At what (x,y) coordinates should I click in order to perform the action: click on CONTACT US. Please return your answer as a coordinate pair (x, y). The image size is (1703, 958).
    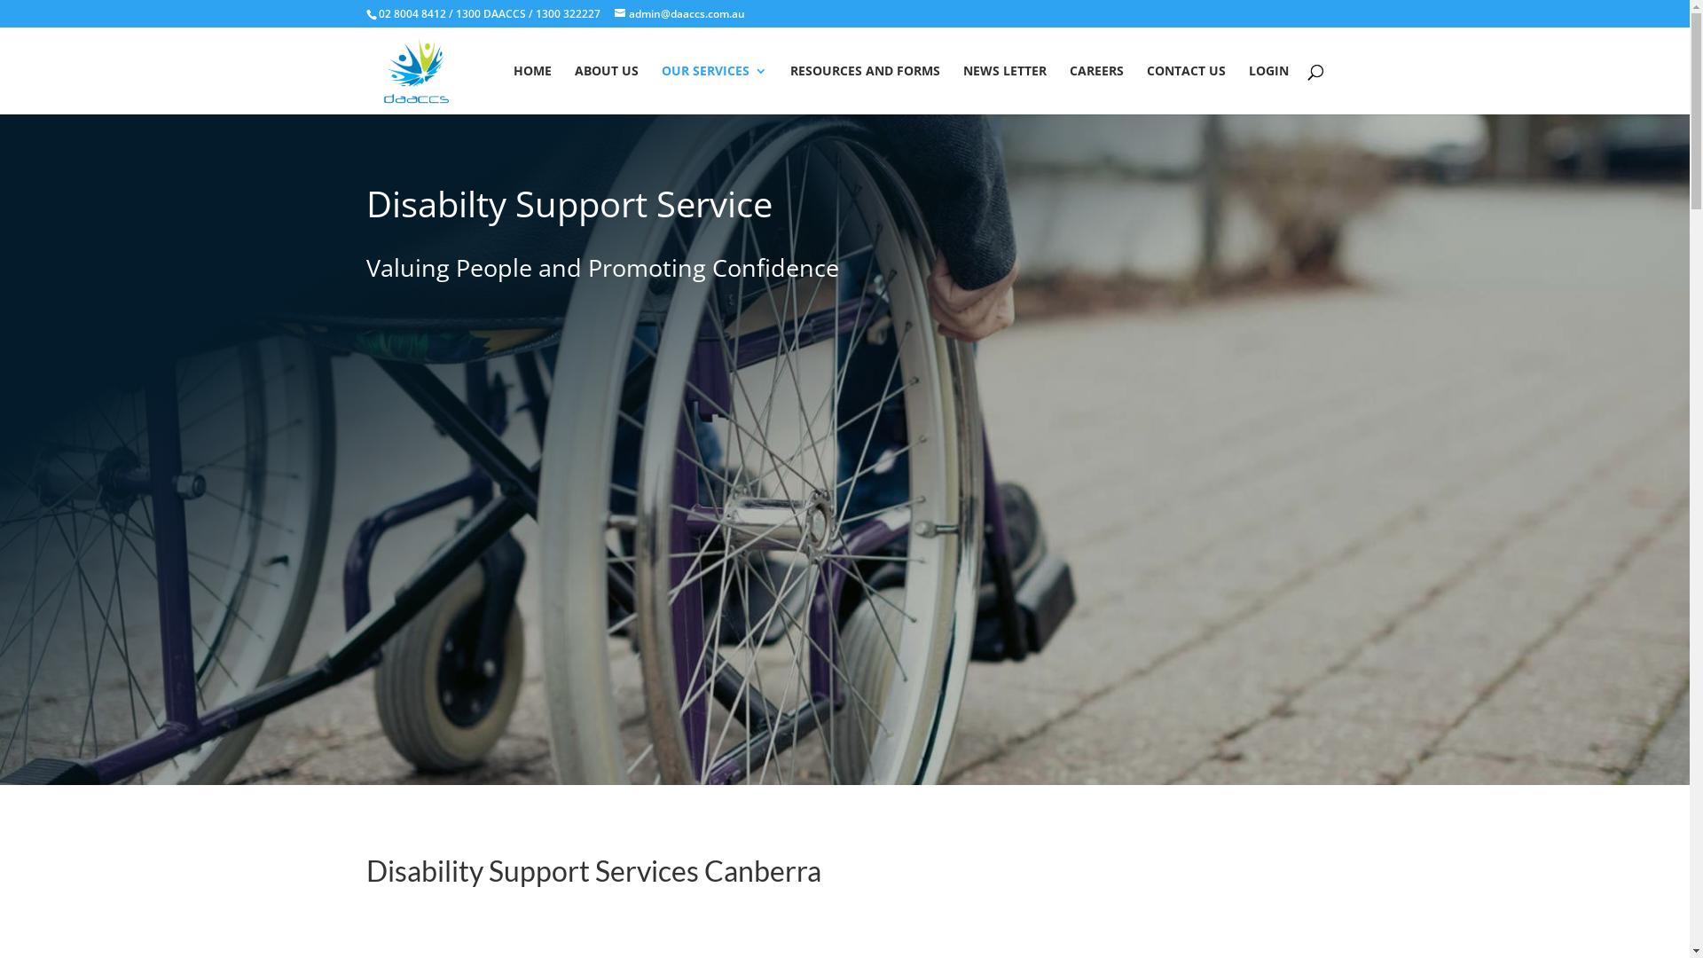
    Looking at the image, I should click on (1185, 90).